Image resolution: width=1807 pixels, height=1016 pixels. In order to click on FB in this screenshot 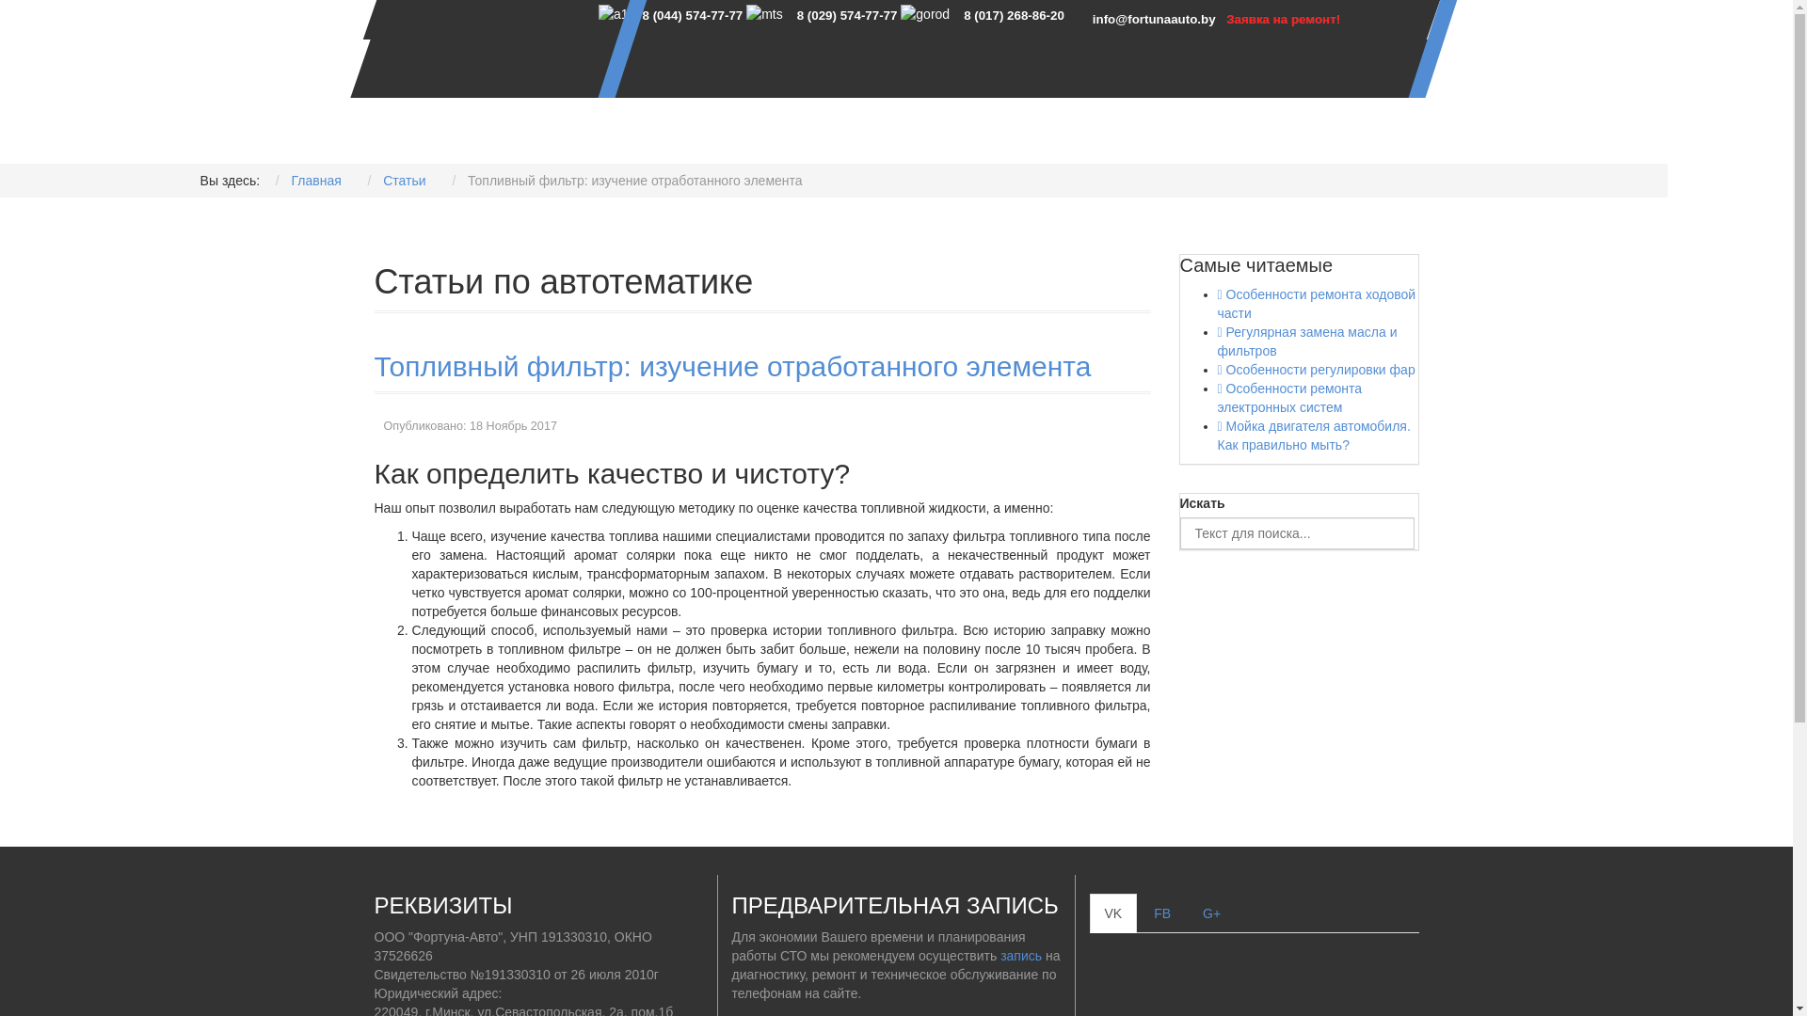, I will do `click(1162, 913)`.